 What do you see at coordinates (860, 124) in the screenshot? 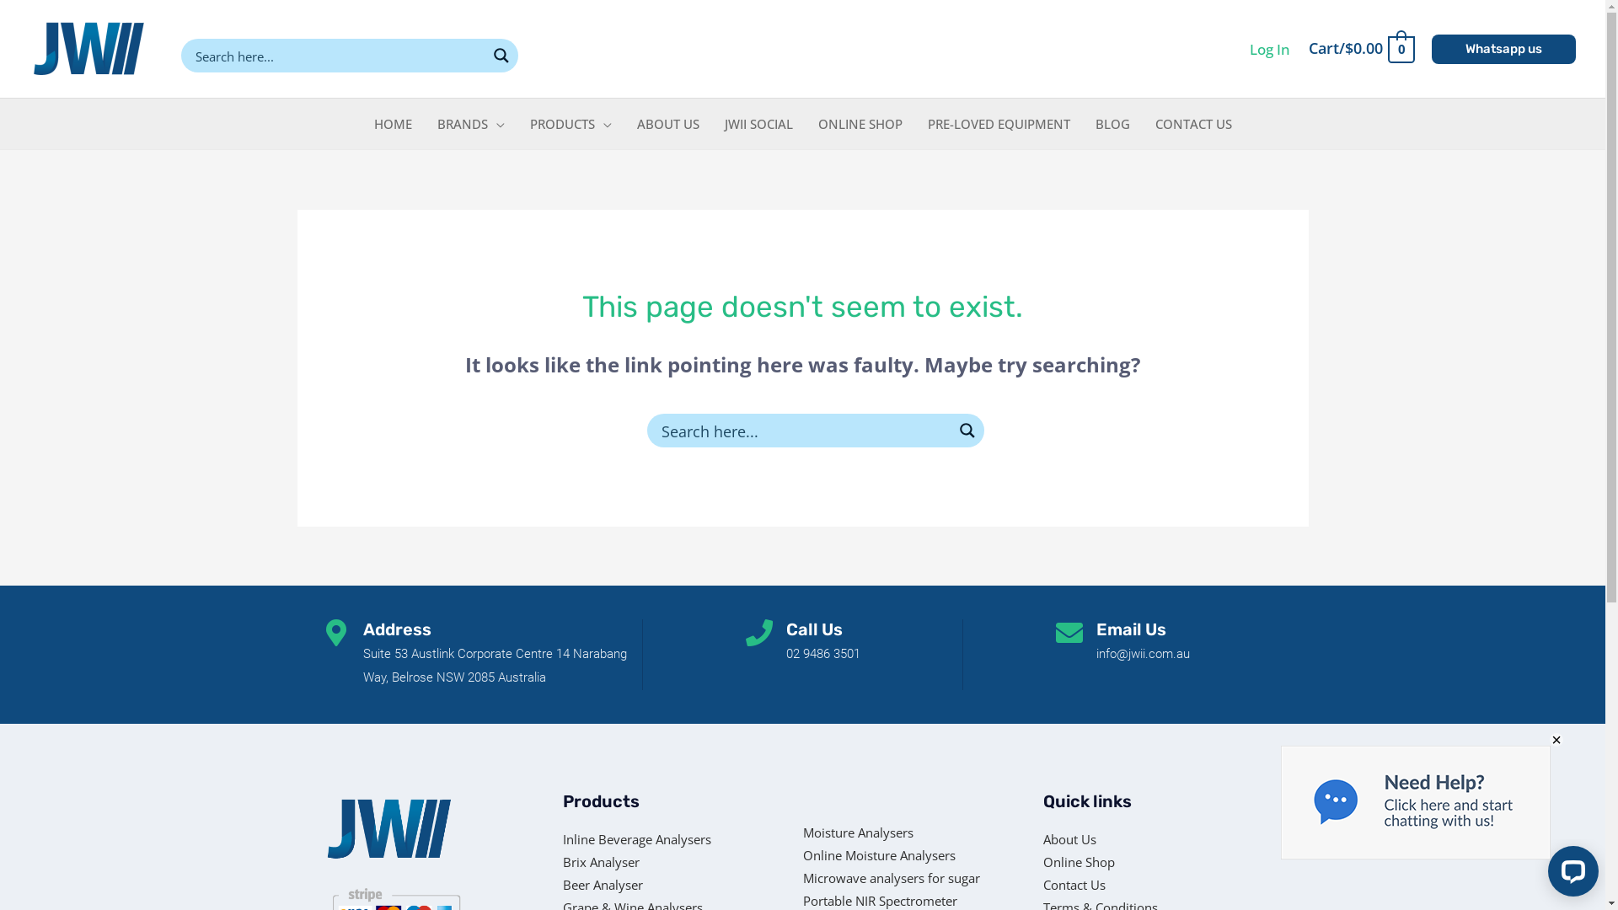
I see `ONLINE SHOP` at bounding box center [860, 124].